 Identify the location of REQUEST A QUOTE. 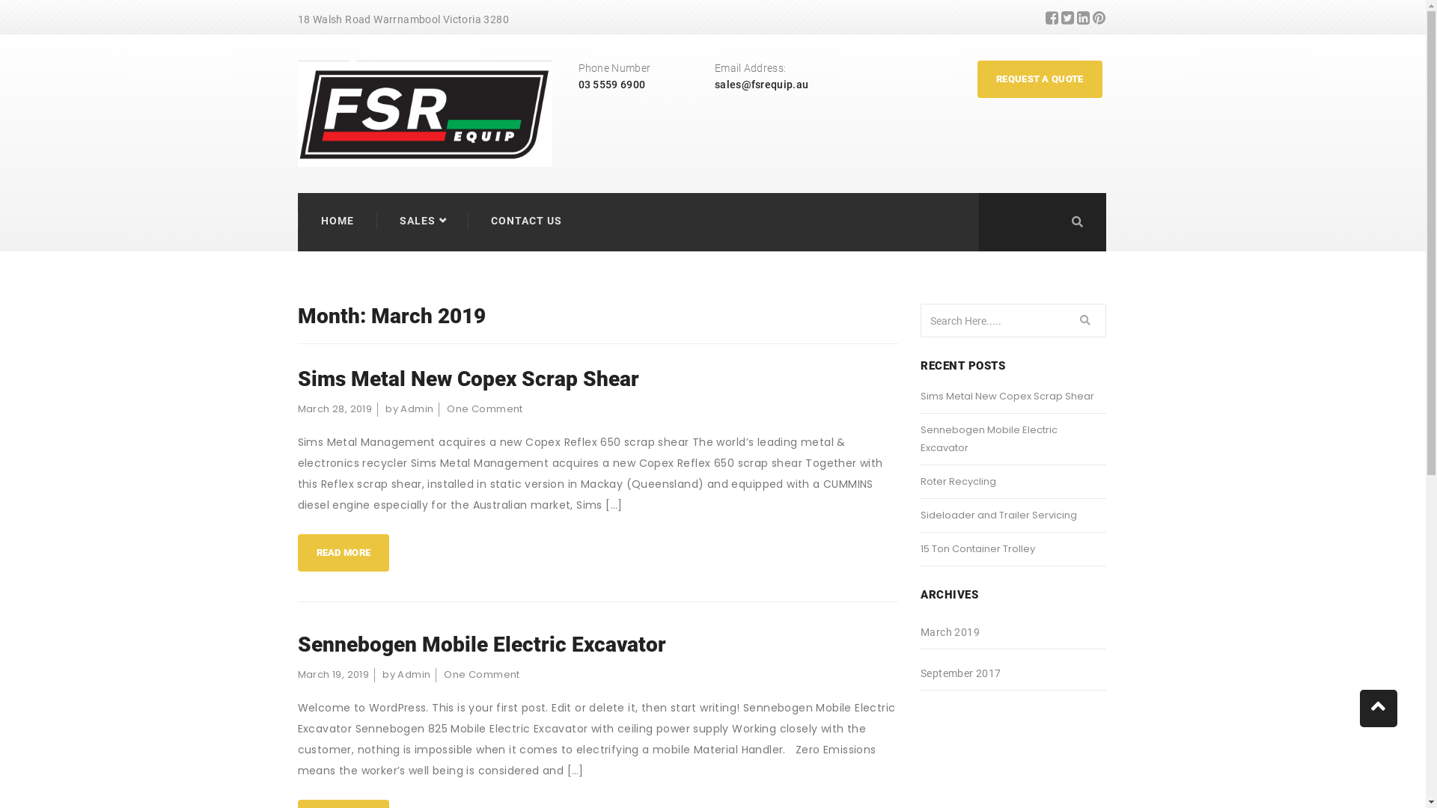
(1040, 79).